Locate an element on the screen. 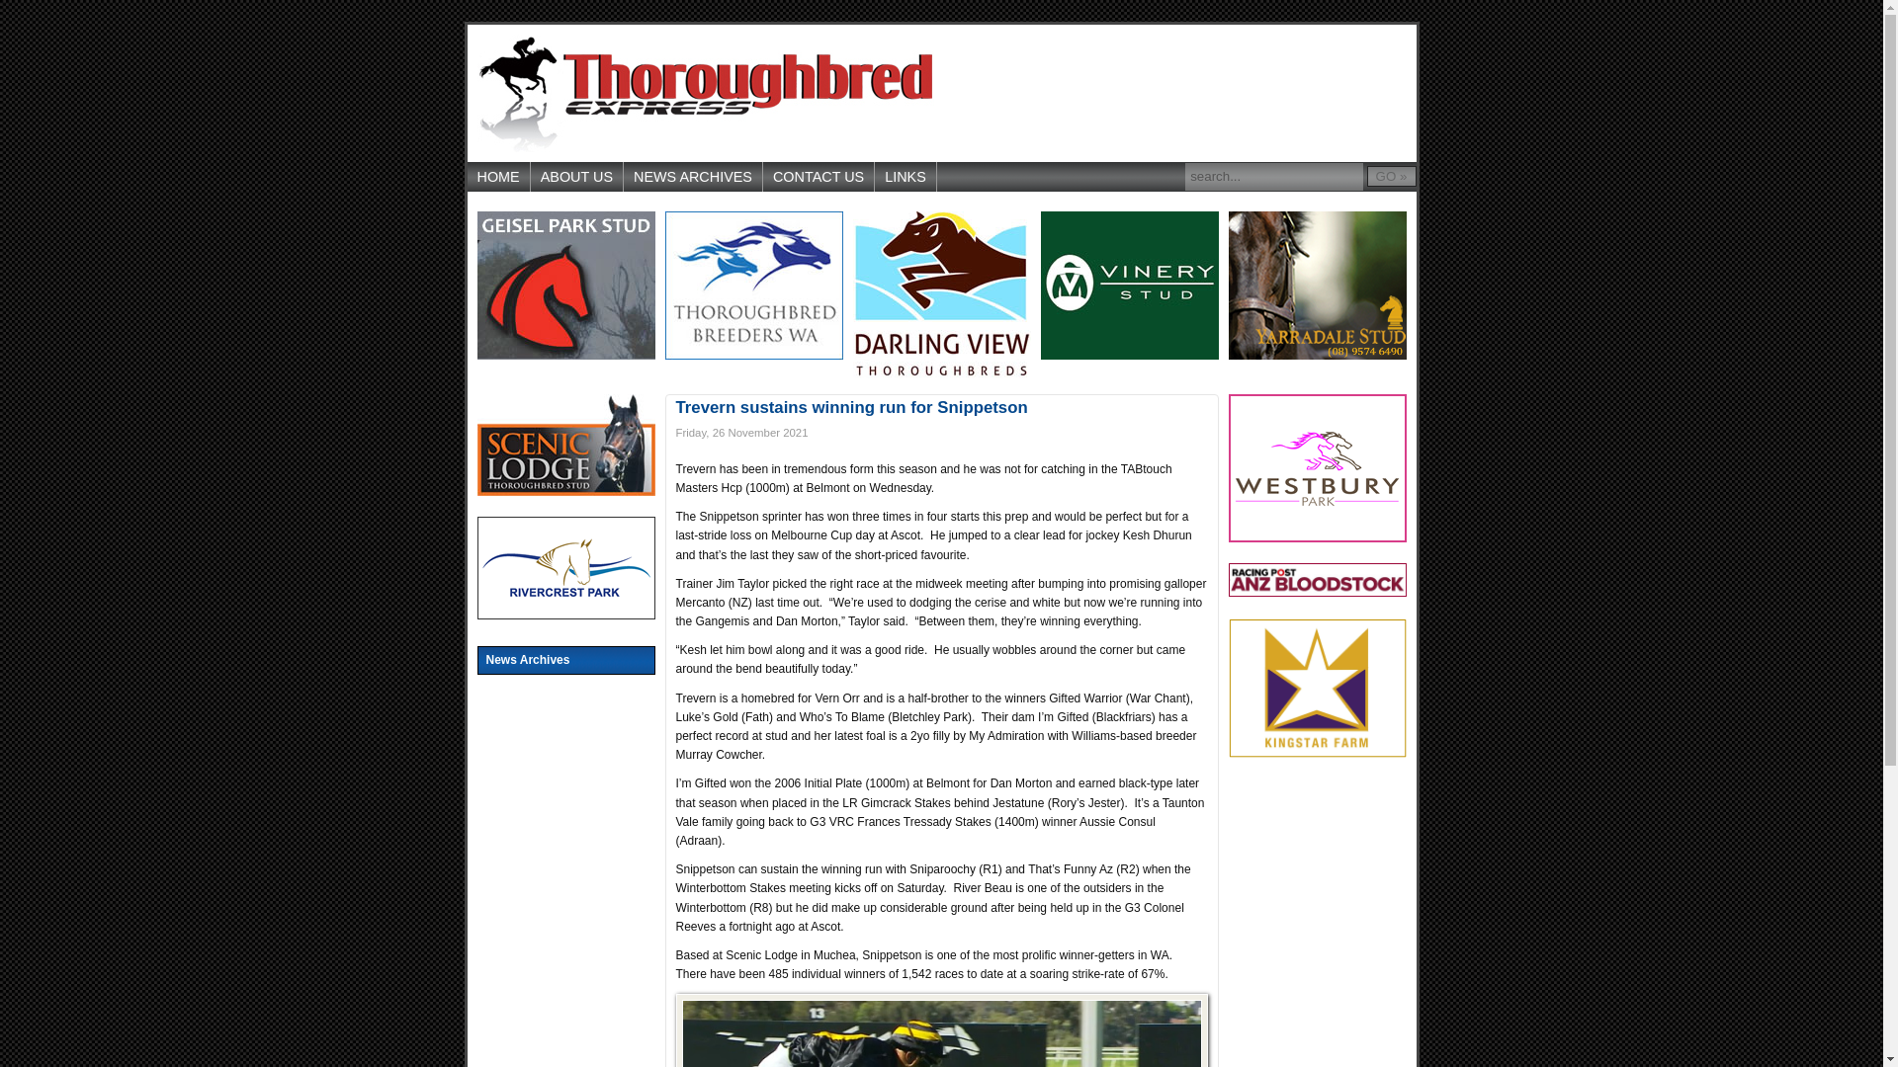  CONTACT US is located at coordinates (819, 177).